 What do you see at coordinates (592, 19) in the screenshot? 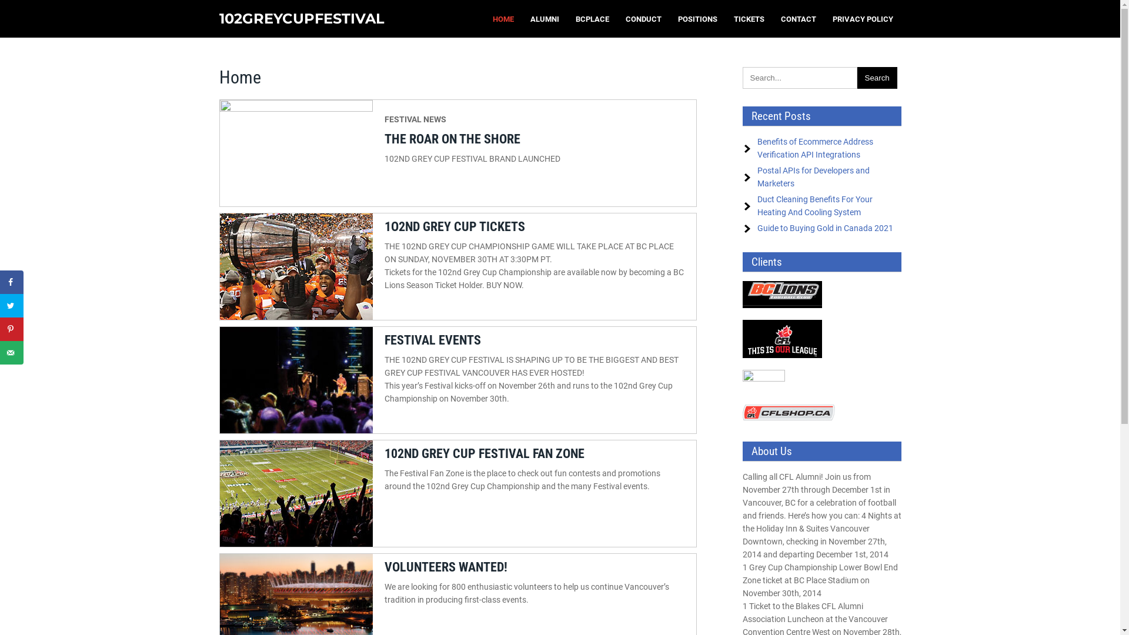
I see `BCPLACE` at bounding box center [592, 19].